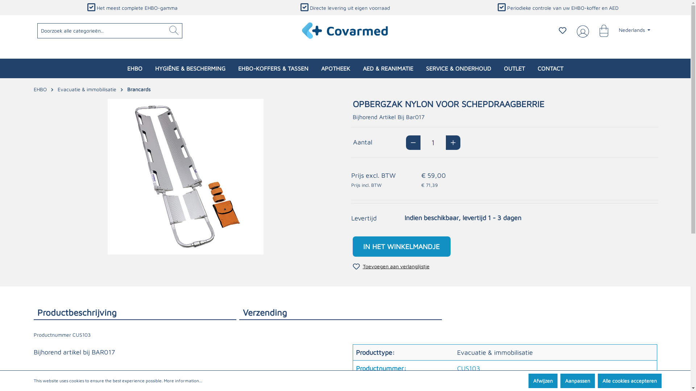  I want to click on Productbeschrijving, so click(135, 312).